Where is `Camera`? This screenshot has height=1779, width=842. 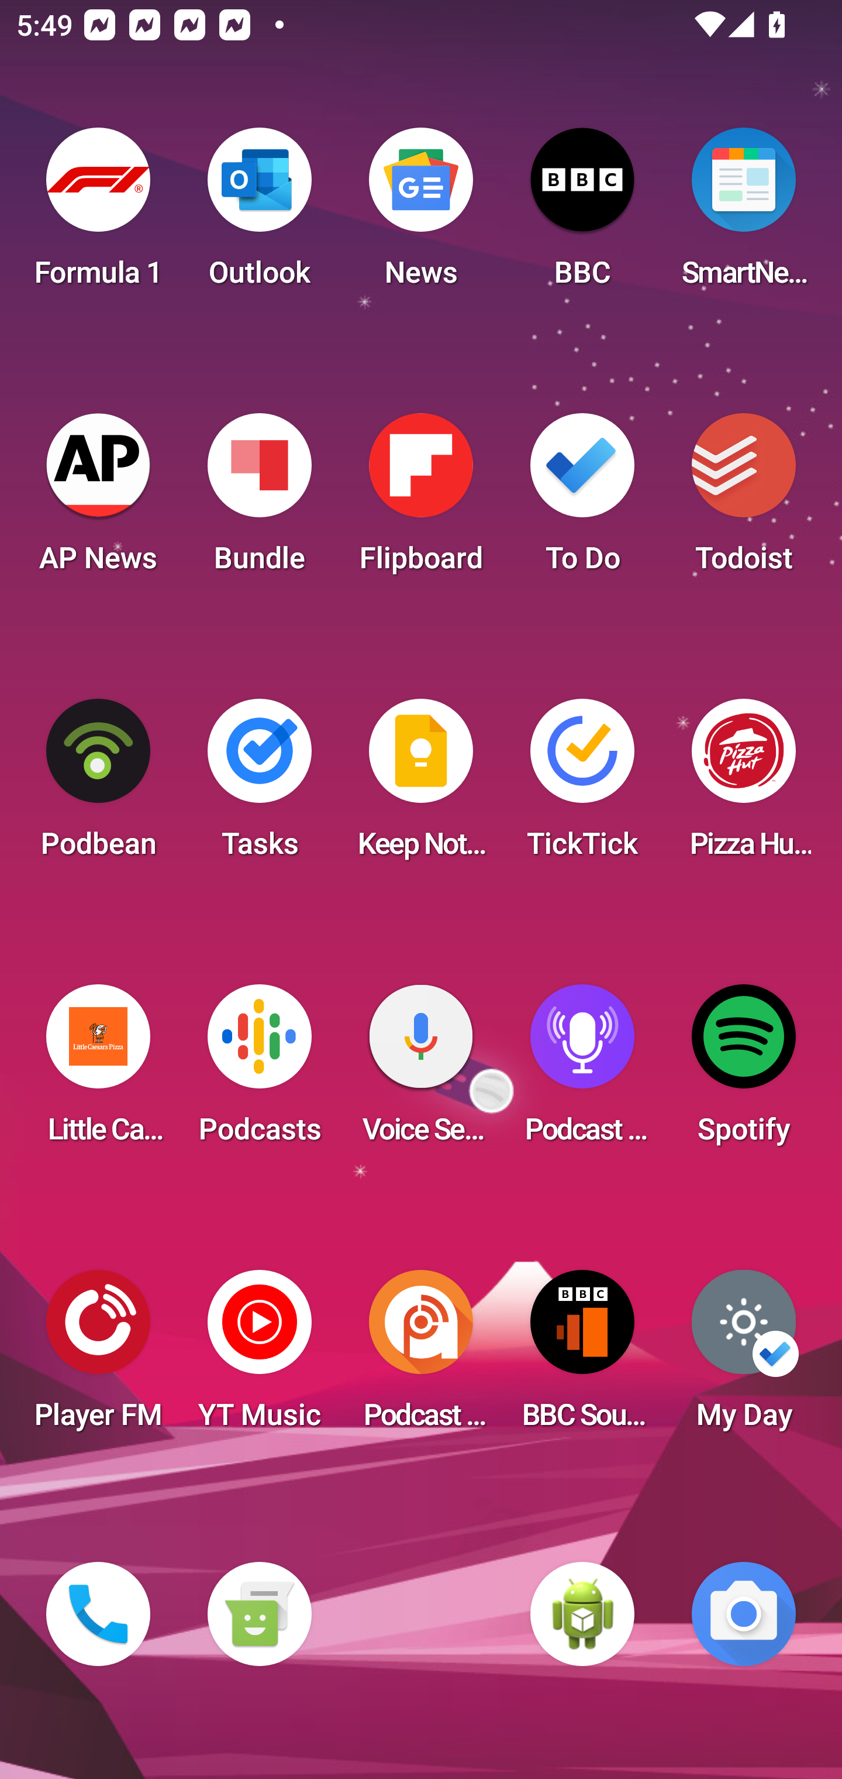
Camera is located at coordinates (744, 1614).